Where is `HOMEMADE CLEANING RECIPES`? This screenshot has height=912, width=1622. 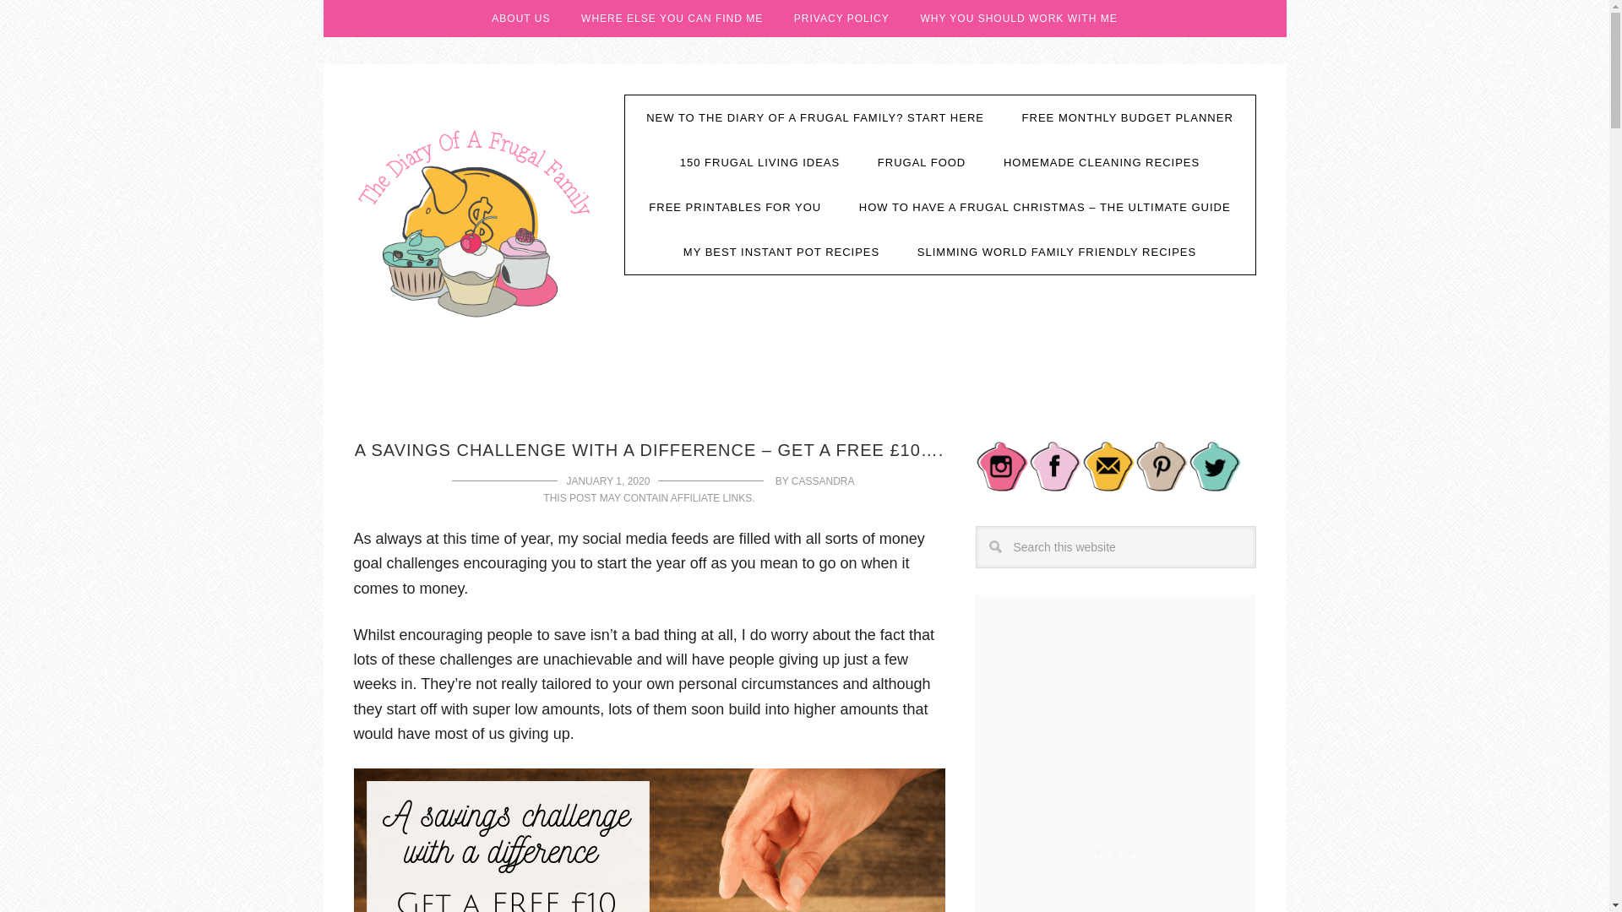
HOMEMADE CLEANING RECIPES is located at coordinates (1102, 162).